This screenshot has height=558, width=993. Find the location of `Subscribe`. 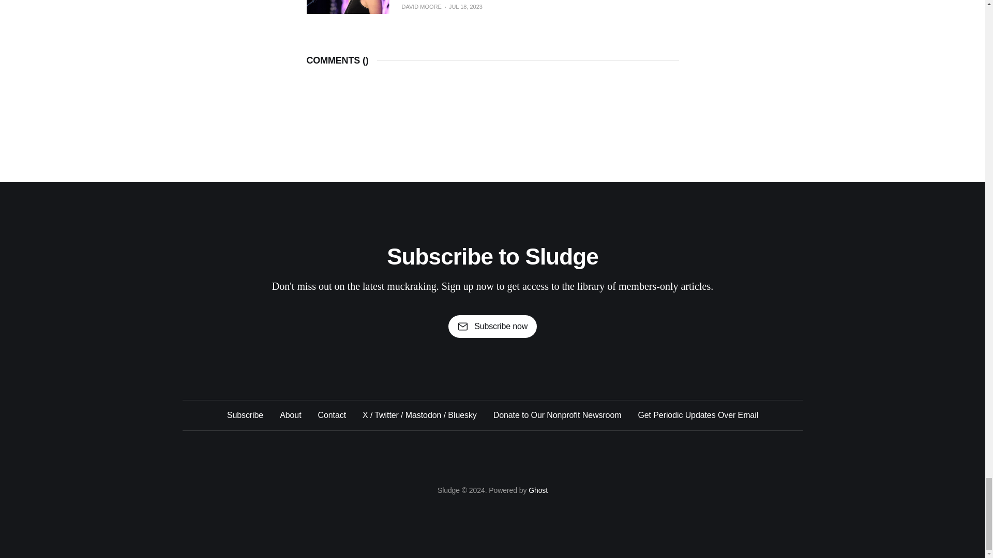

Subscribe is located at coordinates (245, 415).